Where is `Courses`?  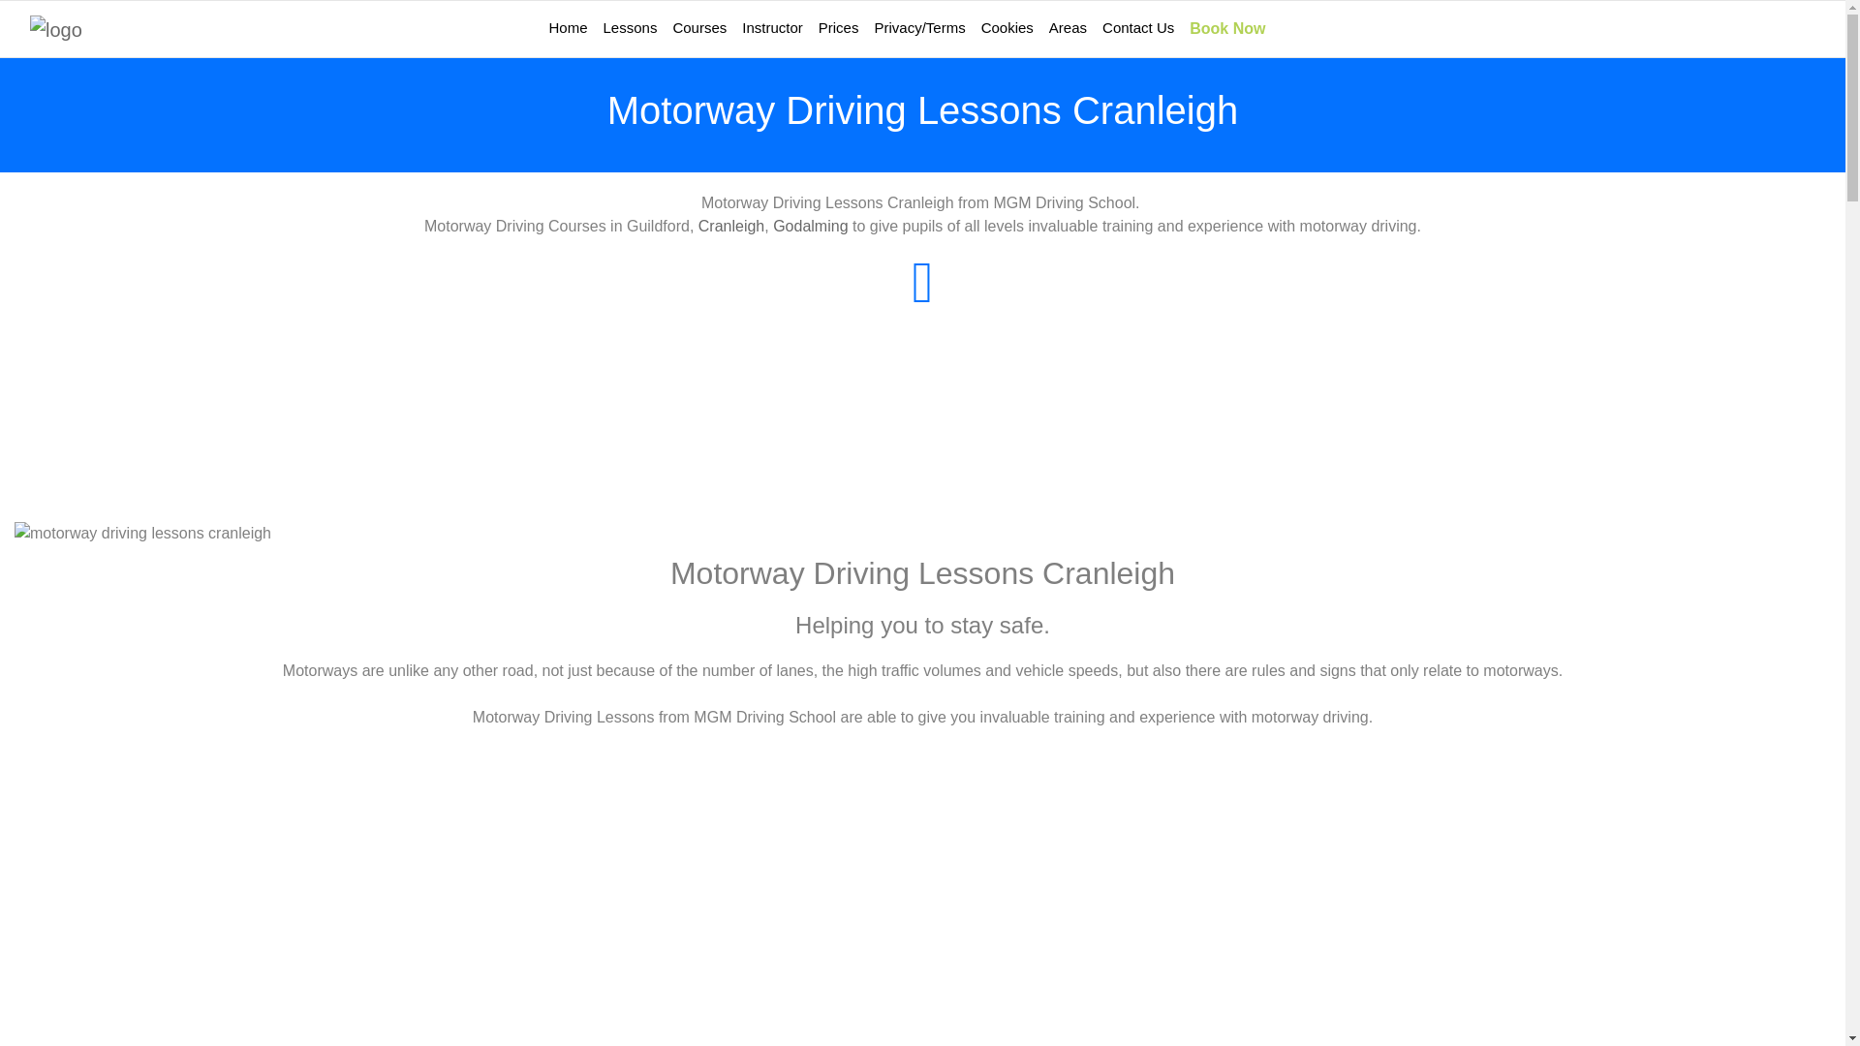 Courses is located at coordinates (699, 27).